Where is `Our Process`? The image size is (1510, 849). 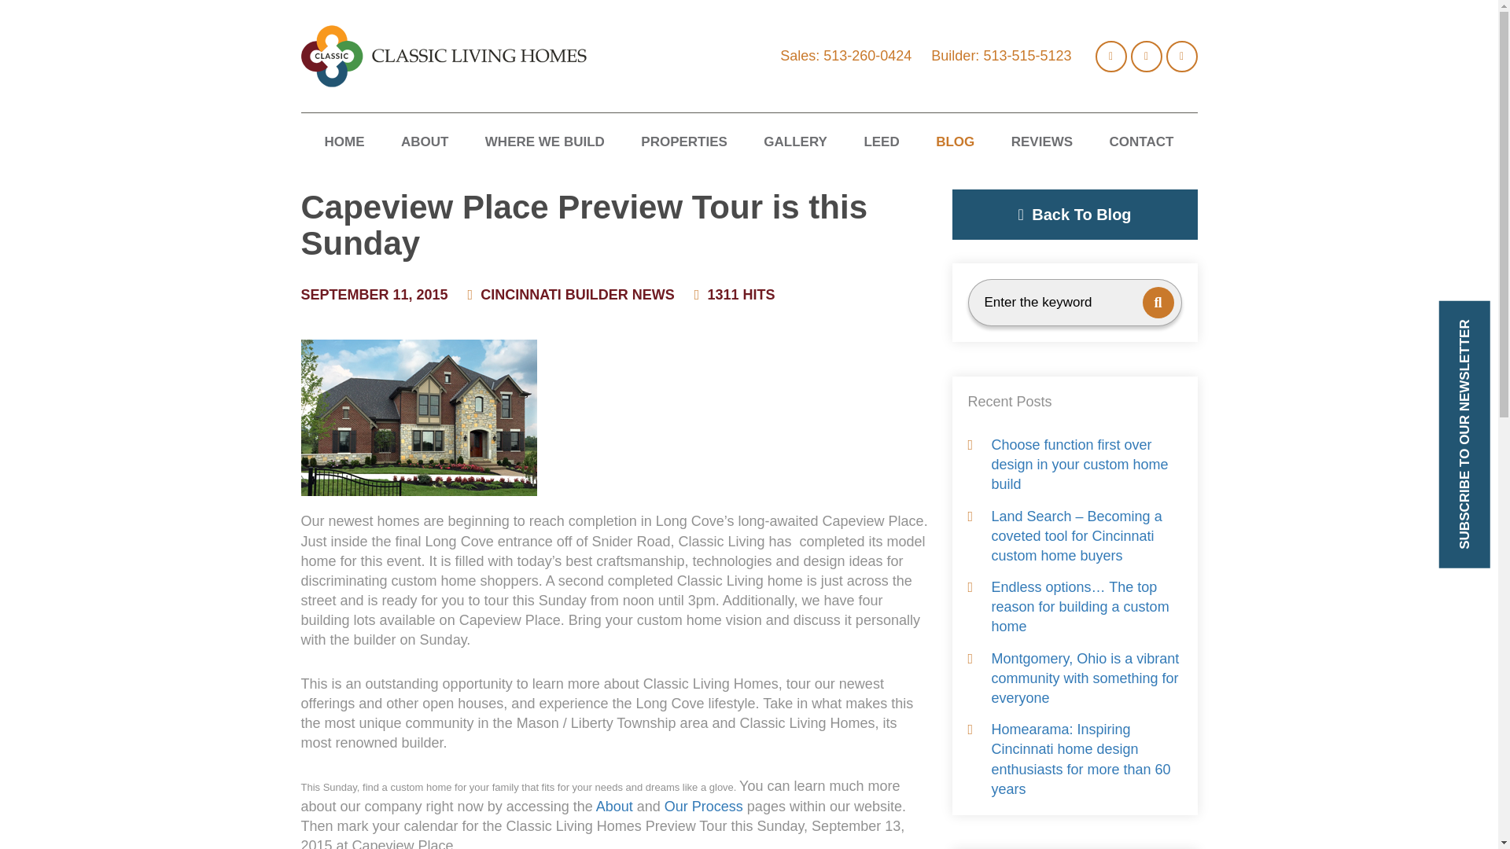
Our Process is located at coordinates (703, 807).